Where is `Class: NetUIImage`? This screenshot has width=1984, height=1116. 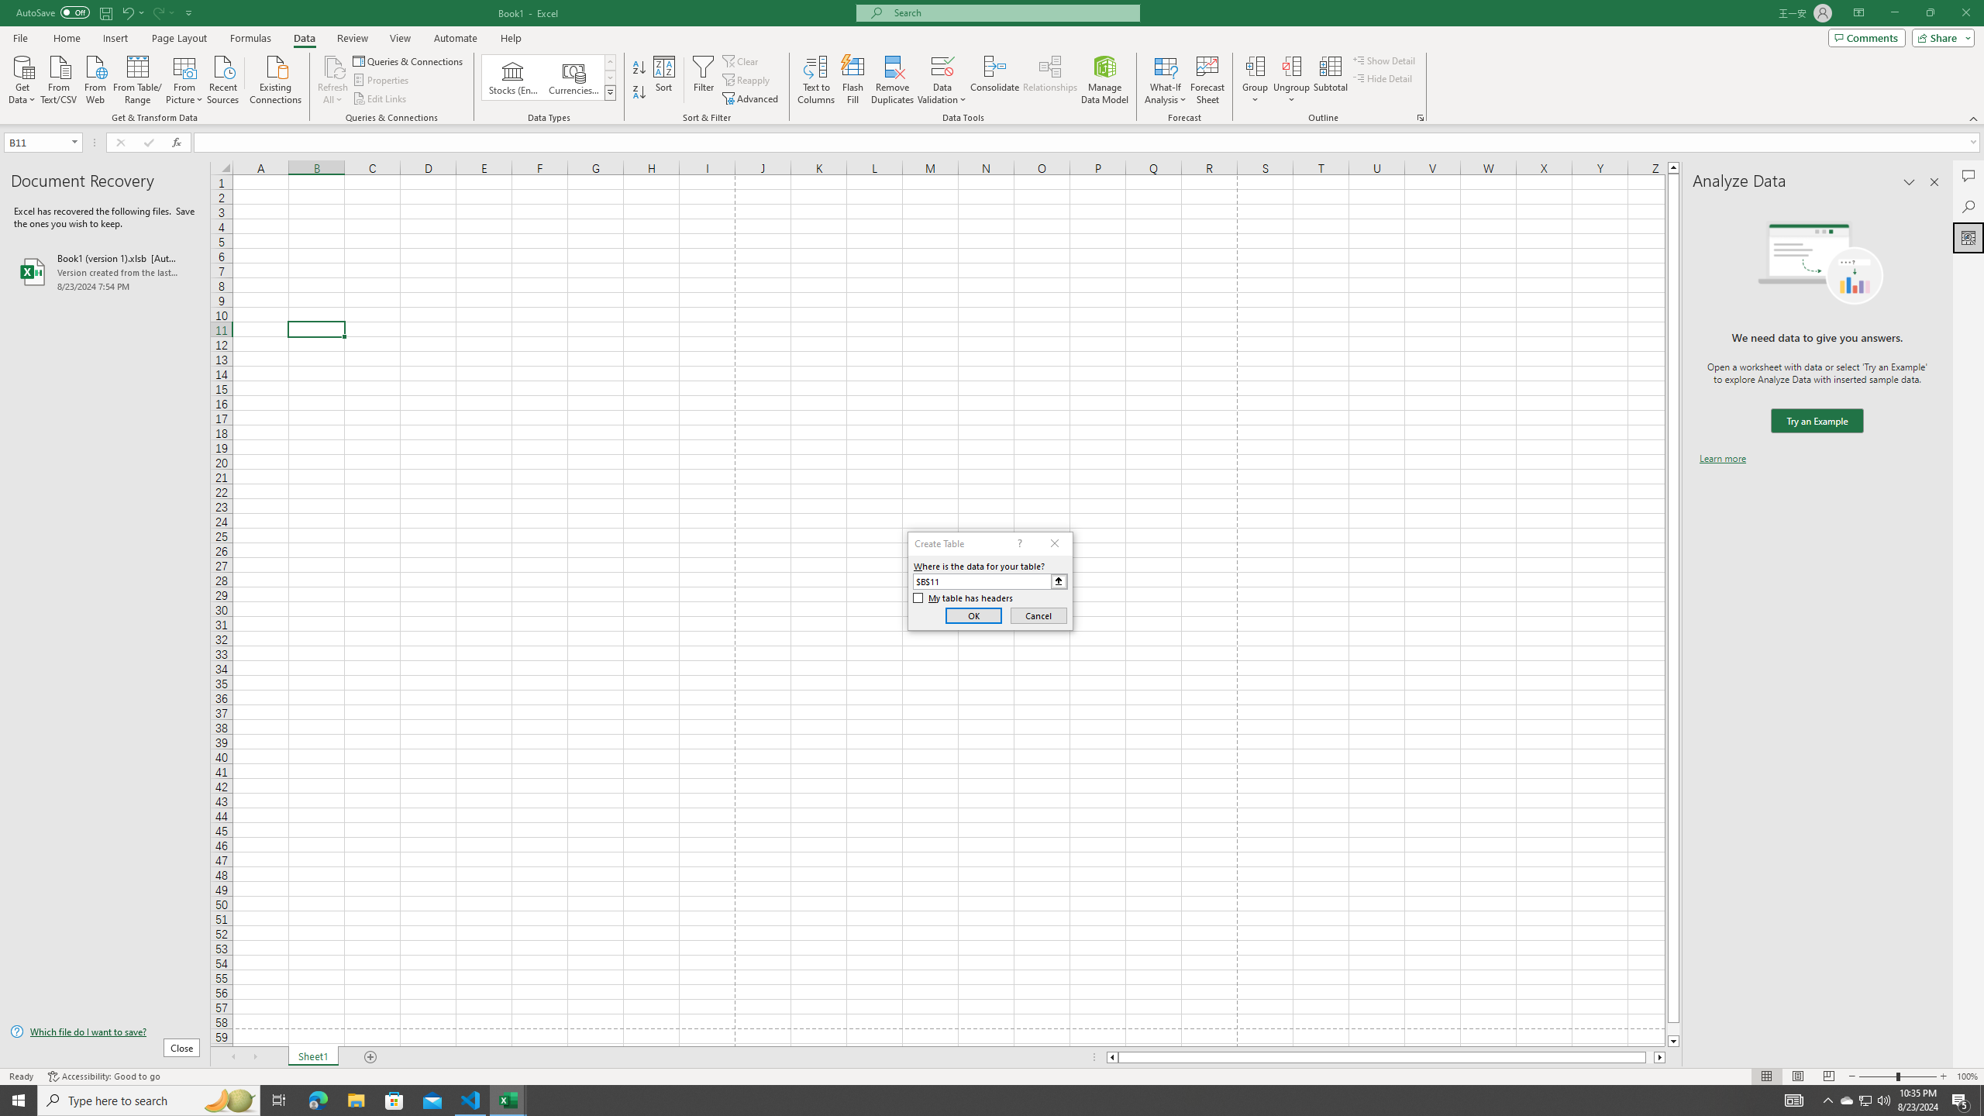
Class: NetUIImage is located at coordinates (610, 93).